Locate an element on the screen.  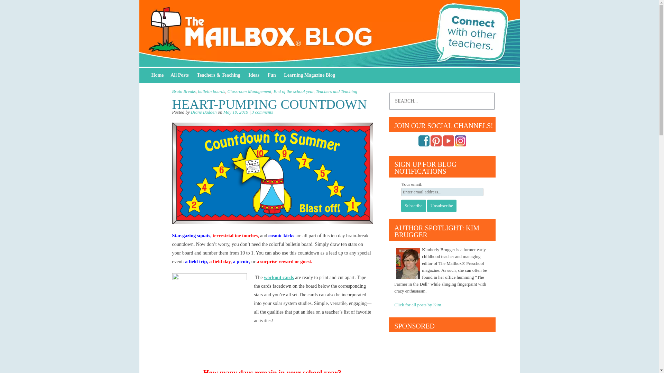
May 10, 2019 is located at coordinates (236, 112).